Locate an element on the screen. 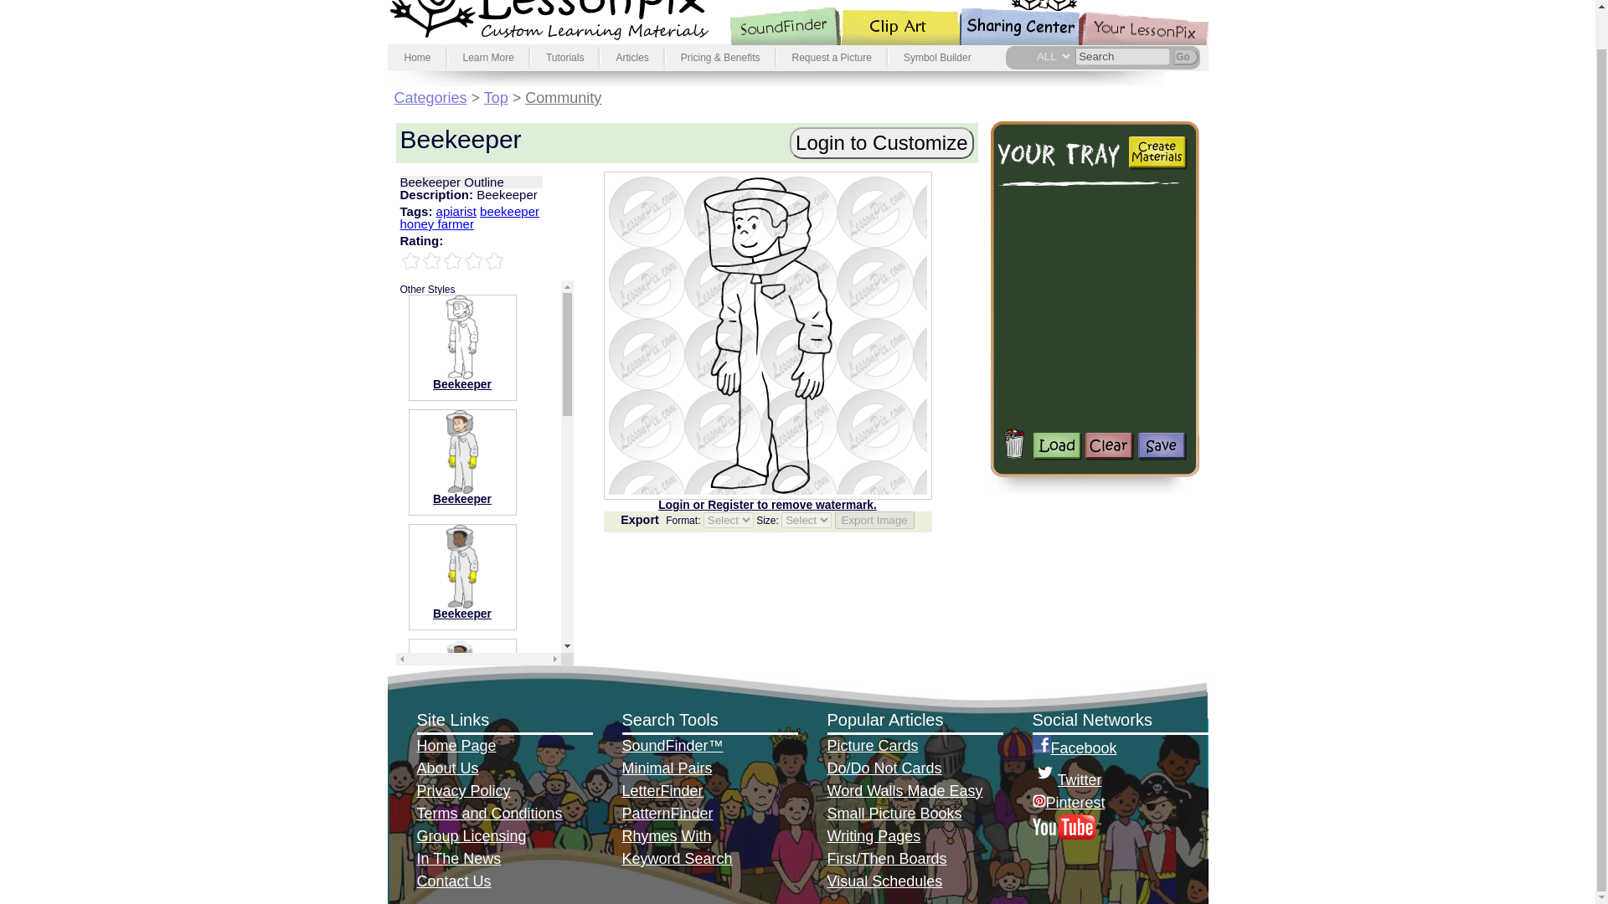  Beekeeper is located at coordinates (462, 384).